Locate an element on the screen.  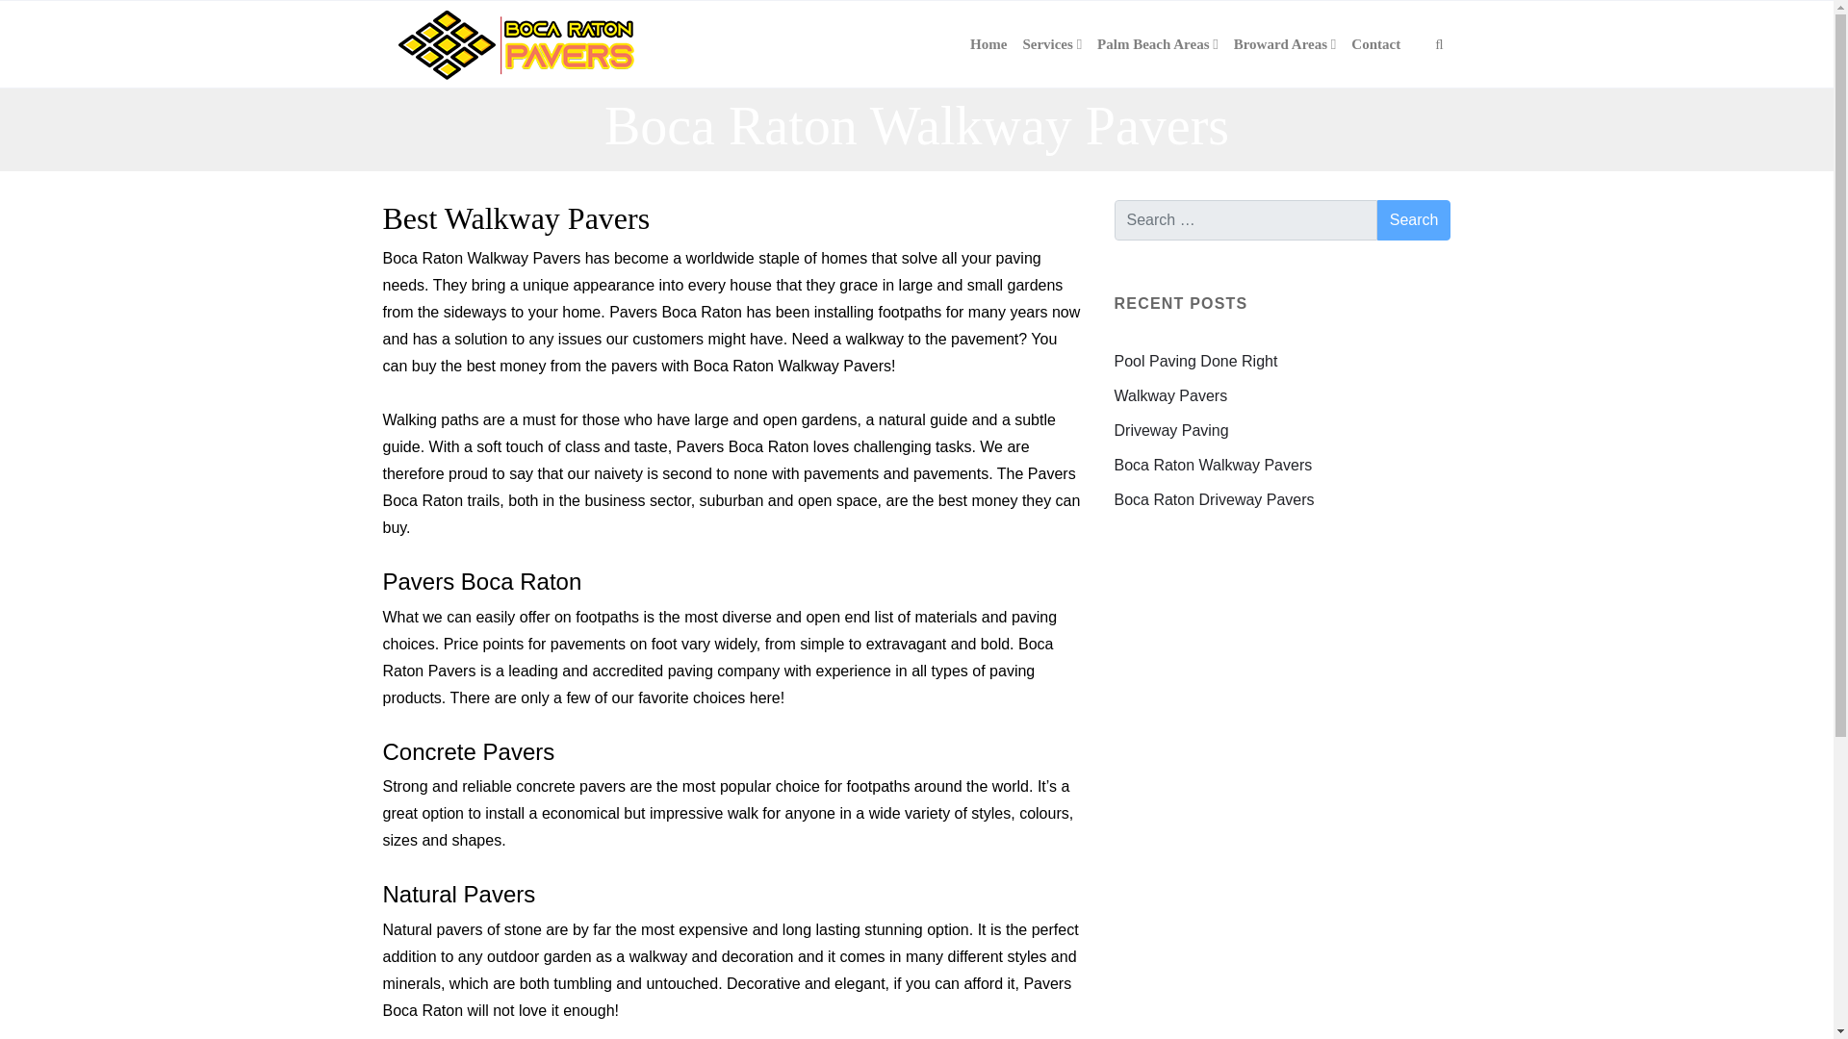
Pool Paving Done Right is located at coordinates (1195, 362).